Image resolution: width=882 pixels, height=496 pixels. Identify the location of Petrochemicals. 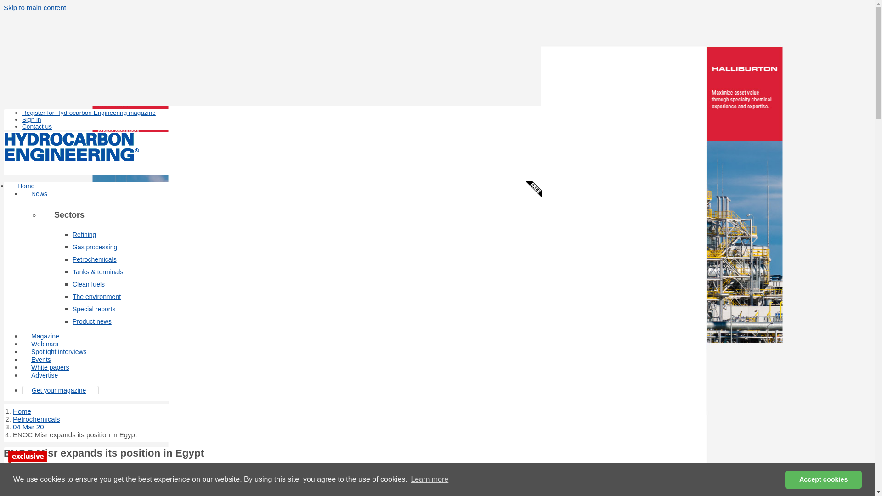
(94, 259).